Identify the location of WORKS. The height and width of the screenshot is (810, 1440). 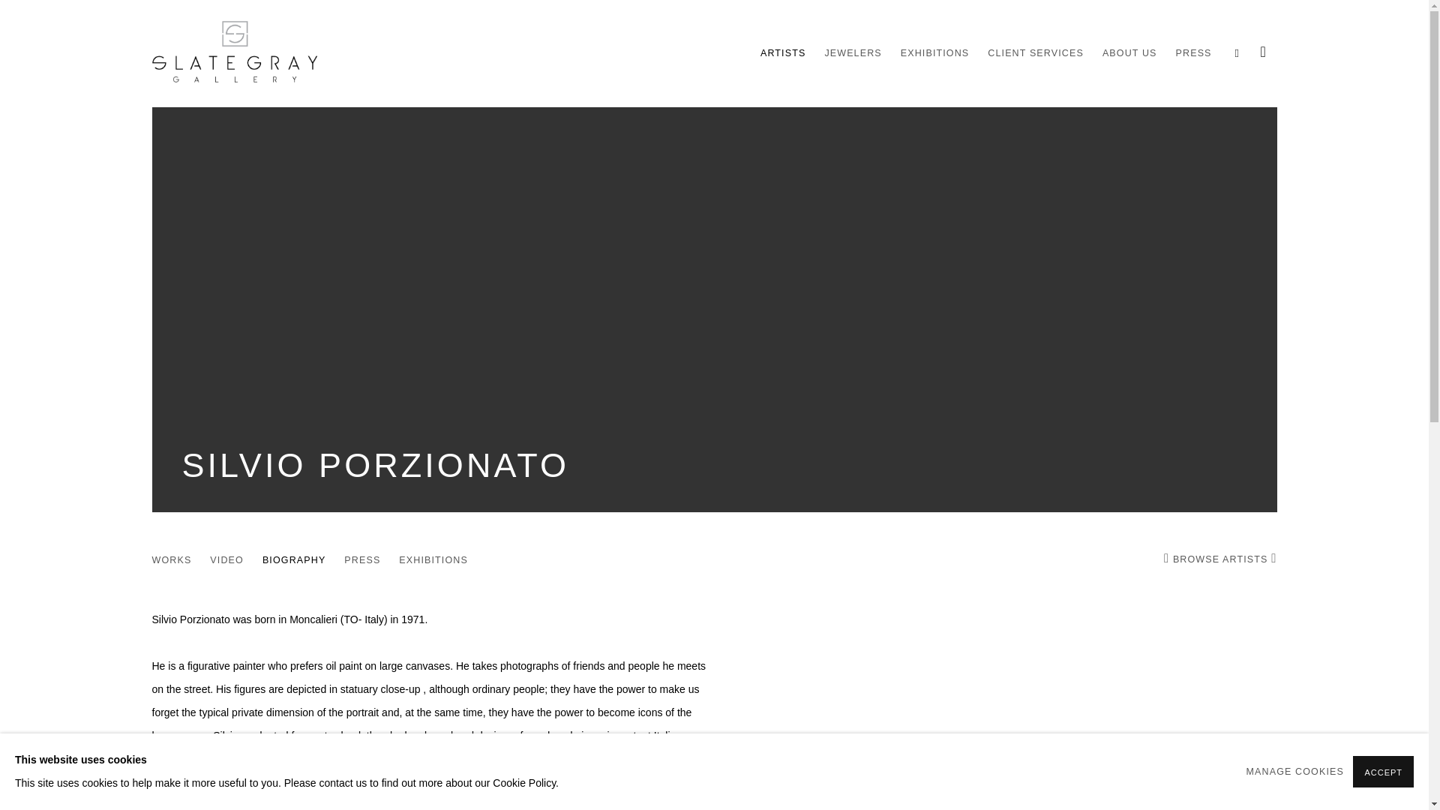
(171, 562).